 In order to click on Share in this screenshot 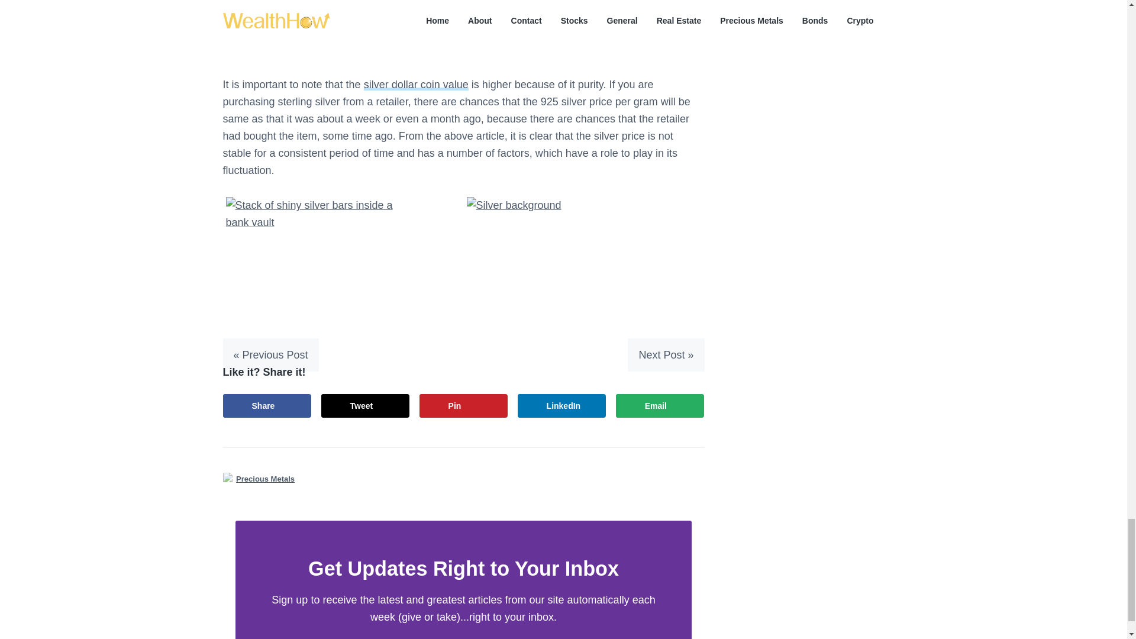, I will do `click(267, 406)`.